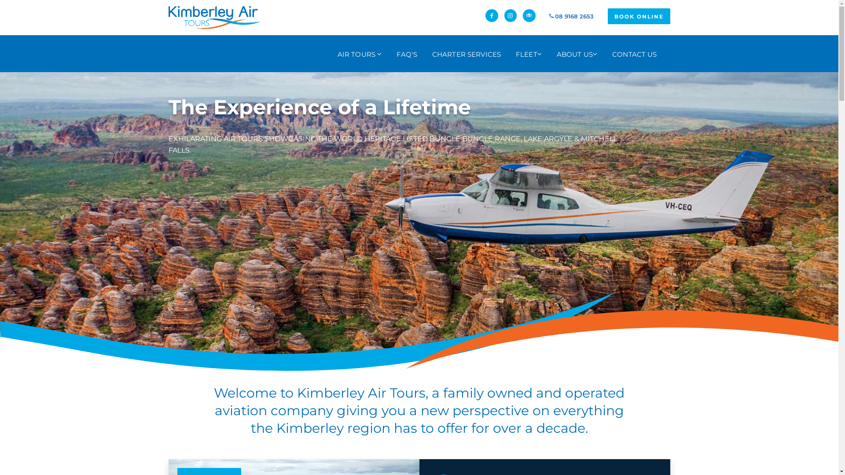 The image size is (845, 475). What do you see at coordinates (635, 54) in the screenshot?
I see `CONTACT US` at bounding box center [635, 54].